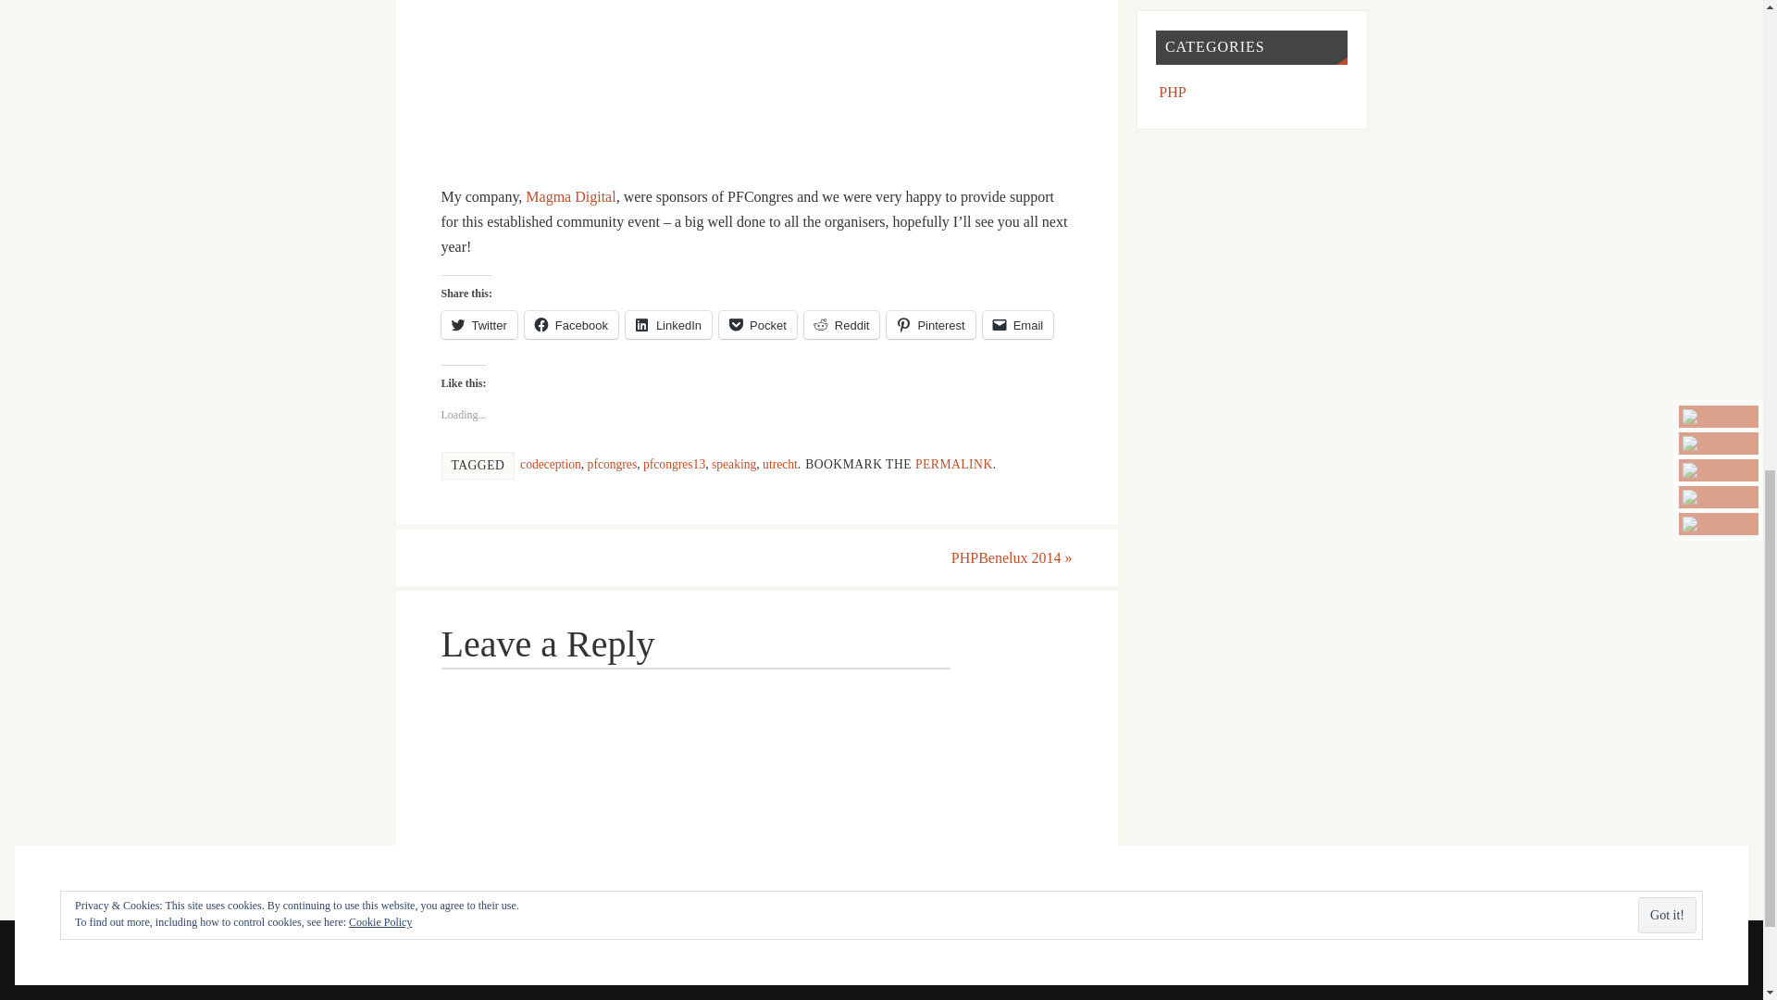  Describe the element at coordinates (930, 324) in the screenshot. I see `Pinterest` at that location.